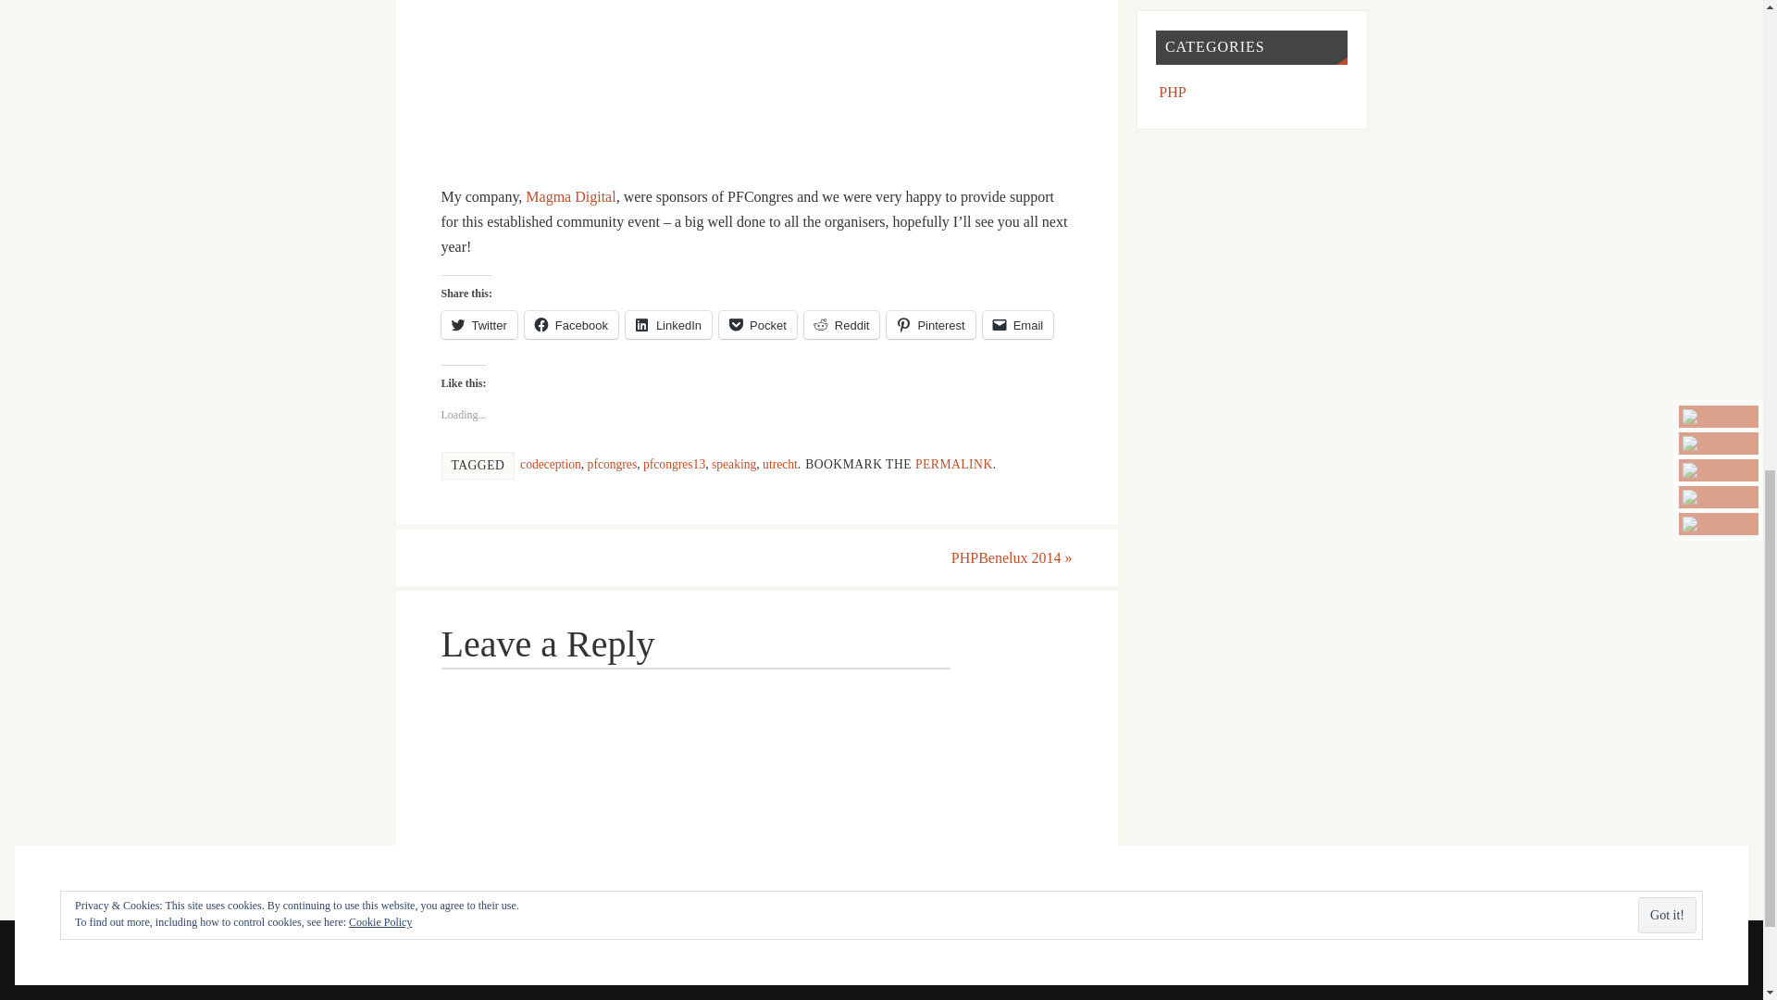  Describe the element at coordinates (930, 324) in the screenshot. I see `Pinterest` at that location.